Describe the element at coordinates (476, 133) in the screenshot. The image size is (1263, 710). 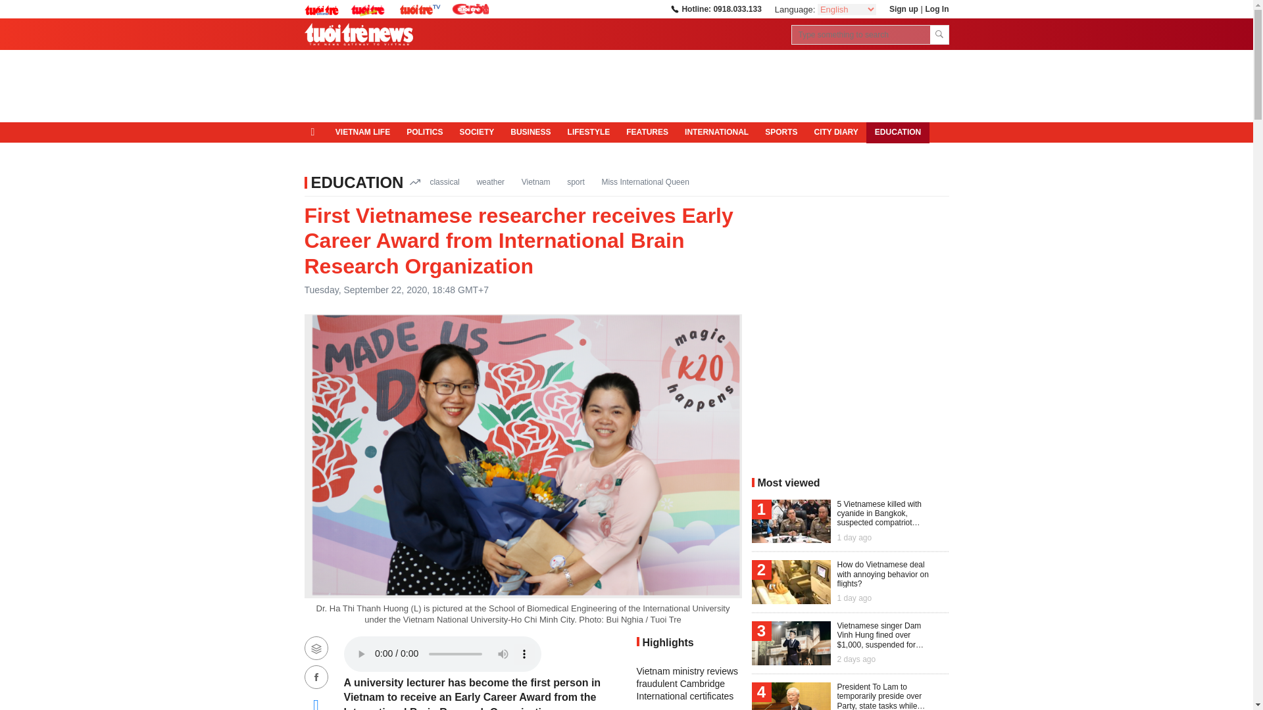
I see `SOCIETY` at that location.